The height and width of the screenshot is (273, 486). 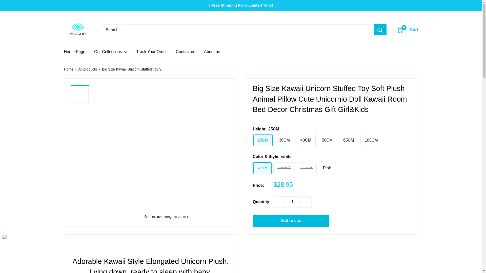 I want to click on 50CM, so click(x=328, y=140).